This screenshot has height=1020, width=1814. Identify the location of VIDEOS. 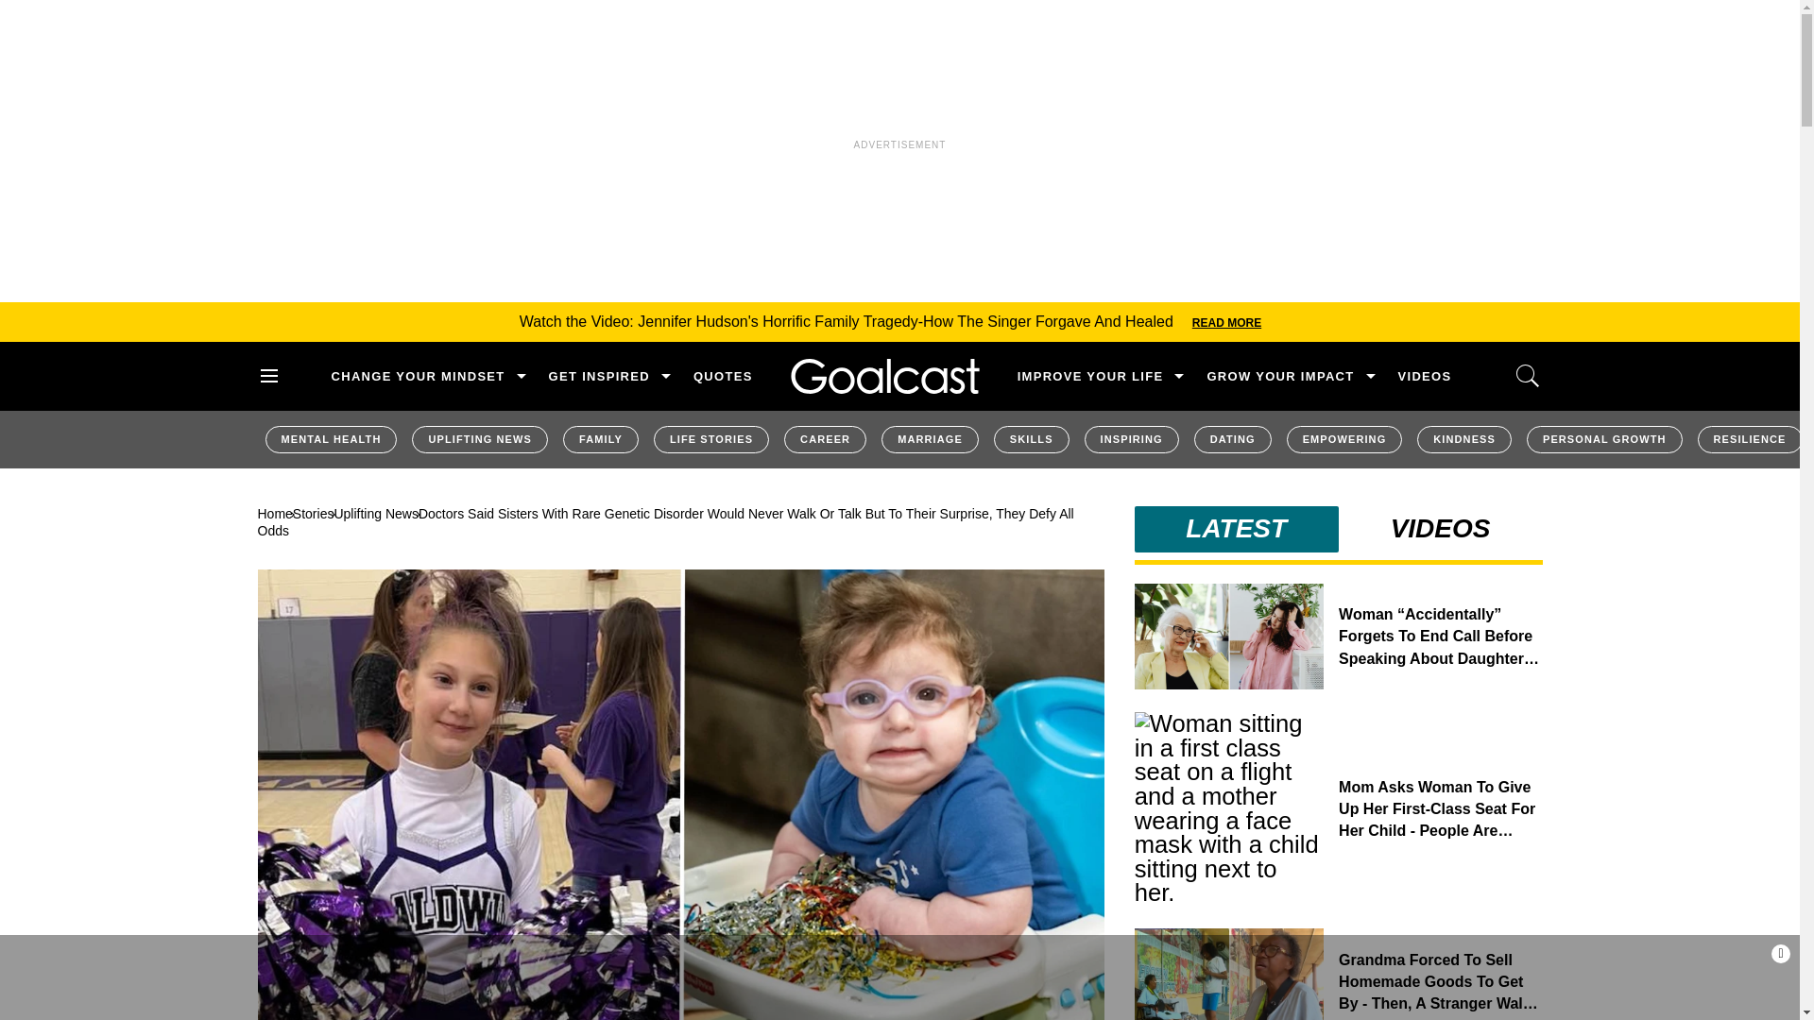
(1425, 376).